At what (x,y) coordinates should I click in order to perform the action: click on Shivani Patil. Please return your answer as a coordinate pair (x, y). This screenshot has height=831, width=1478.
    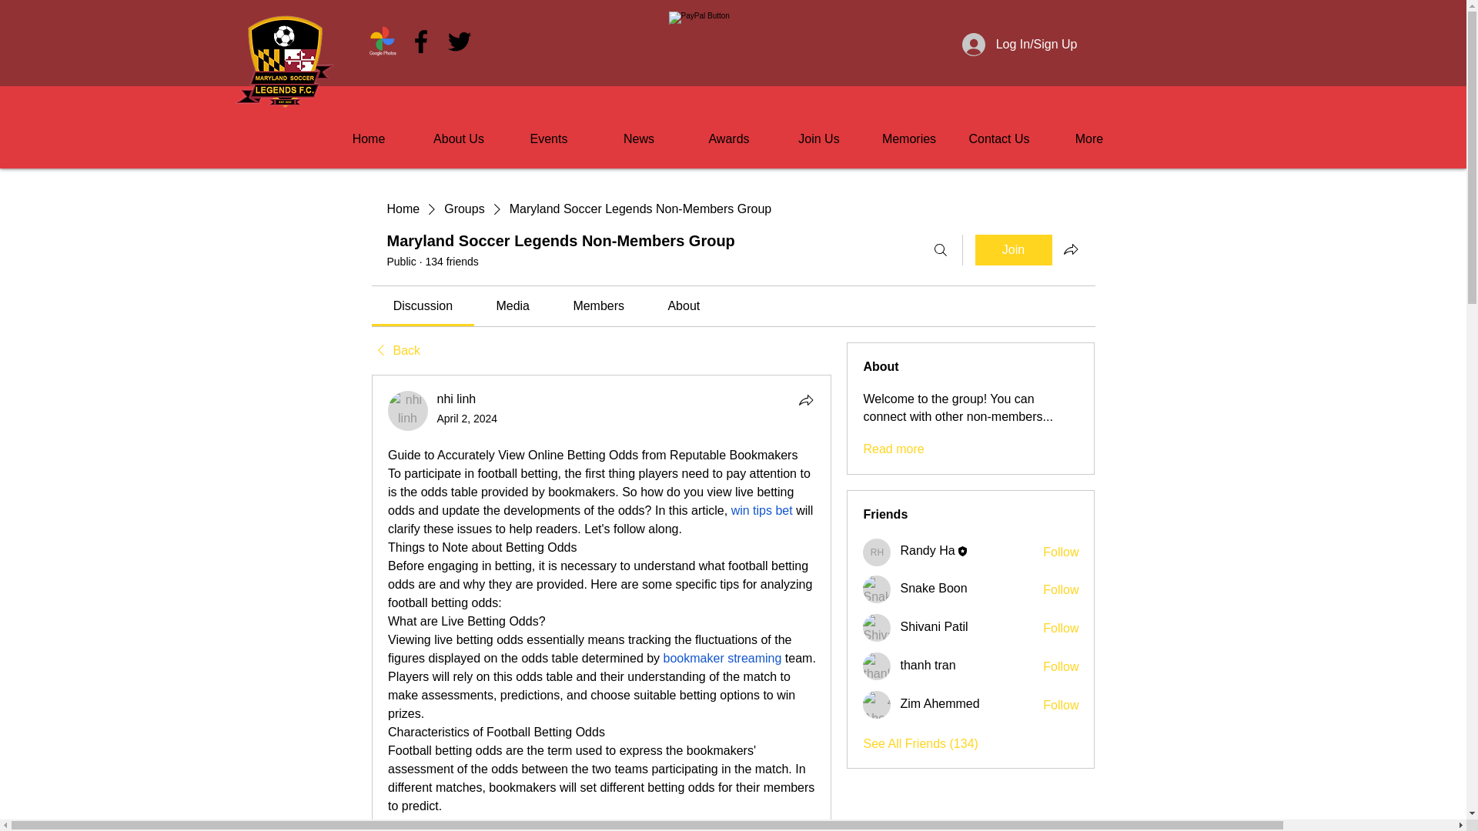
    Looking at the image, I should click on (877, 628).